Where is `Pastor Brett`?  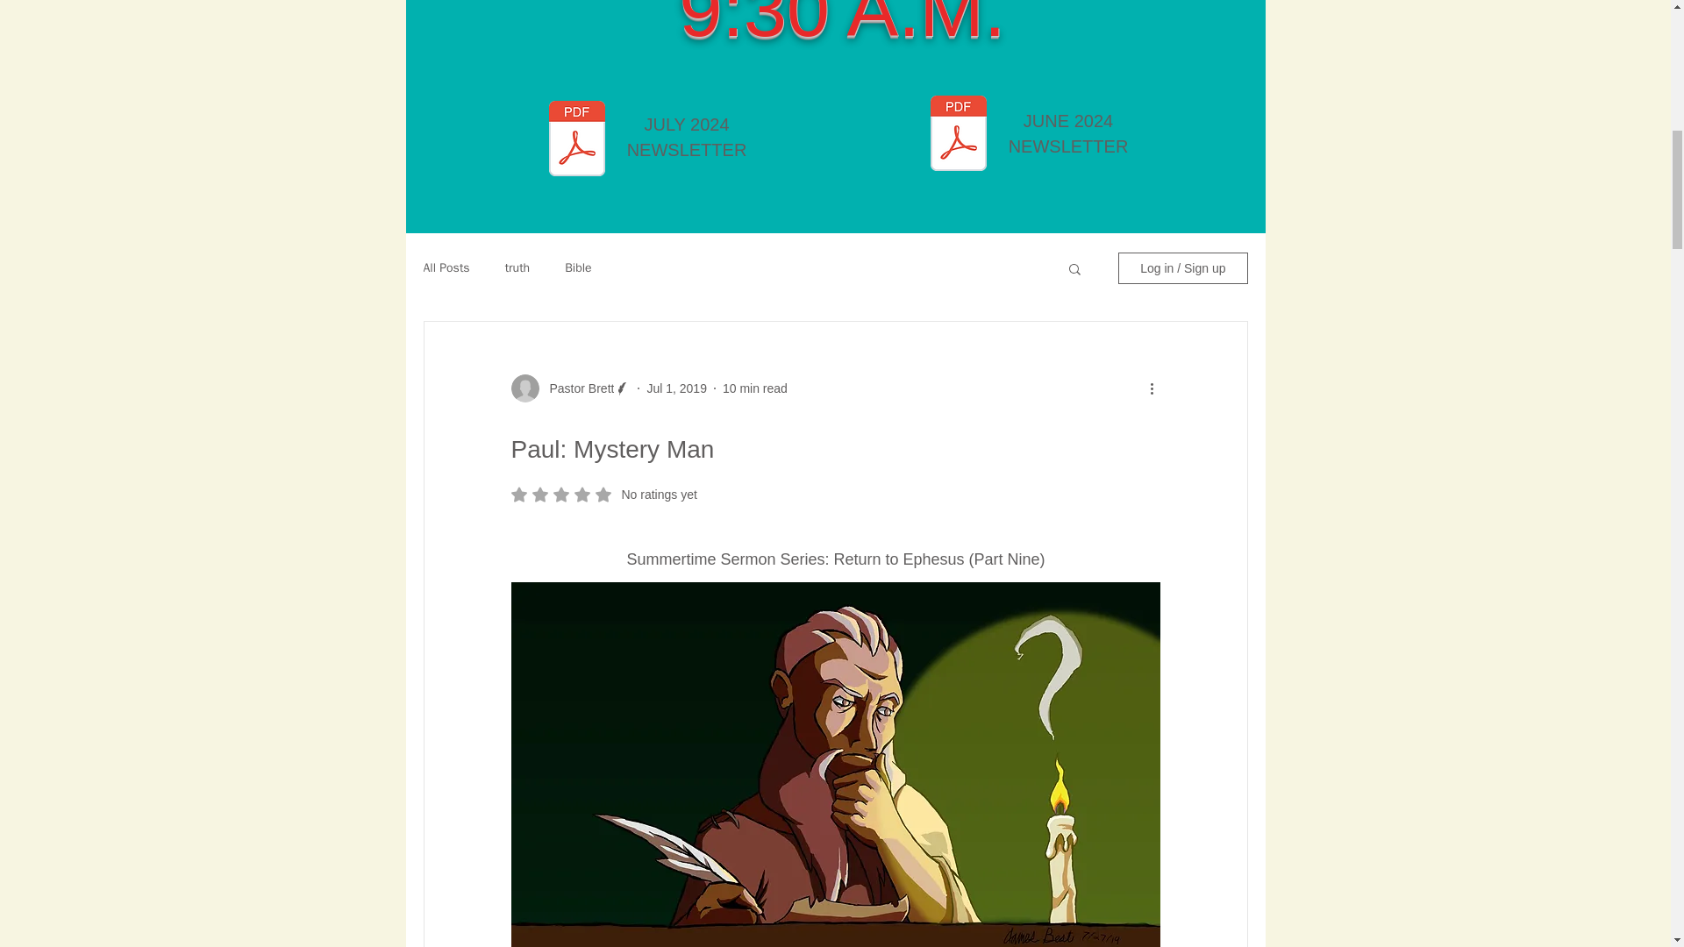 Pastor Brett is located at coordinates (576, 388).